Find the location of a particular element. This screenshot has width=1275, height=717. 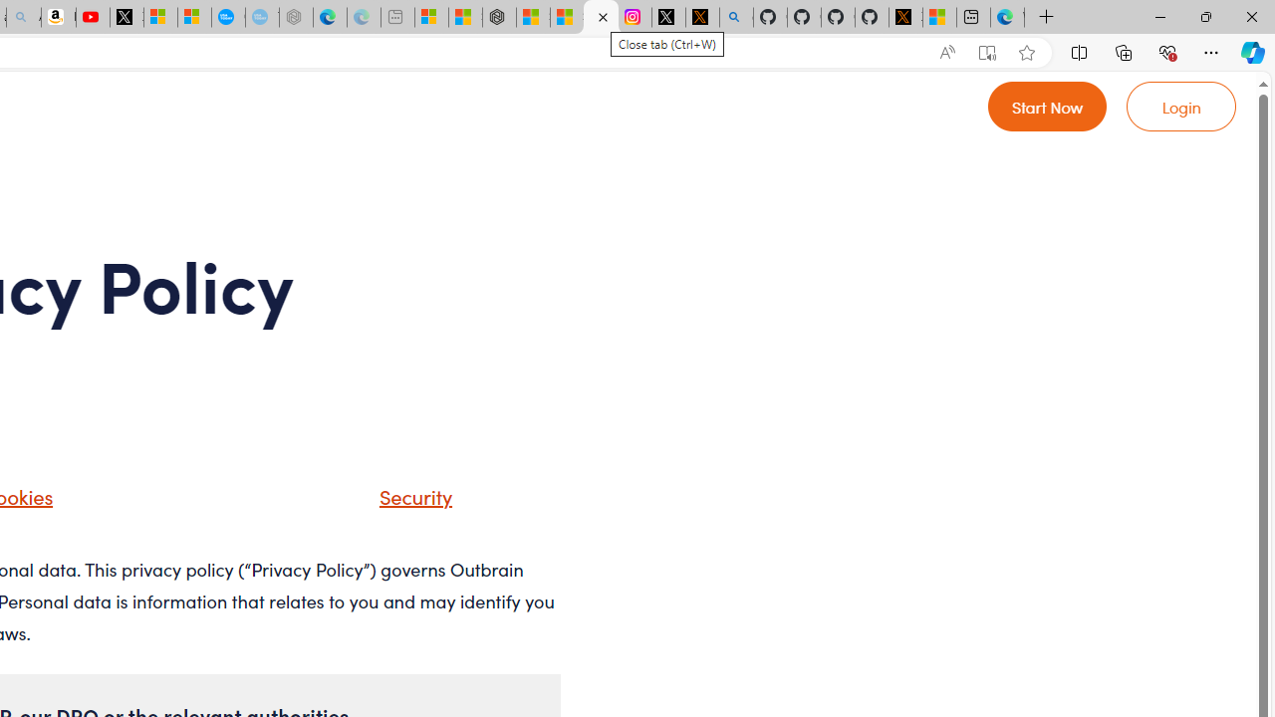

Log in to X / X is located at coordinates (669, 18).